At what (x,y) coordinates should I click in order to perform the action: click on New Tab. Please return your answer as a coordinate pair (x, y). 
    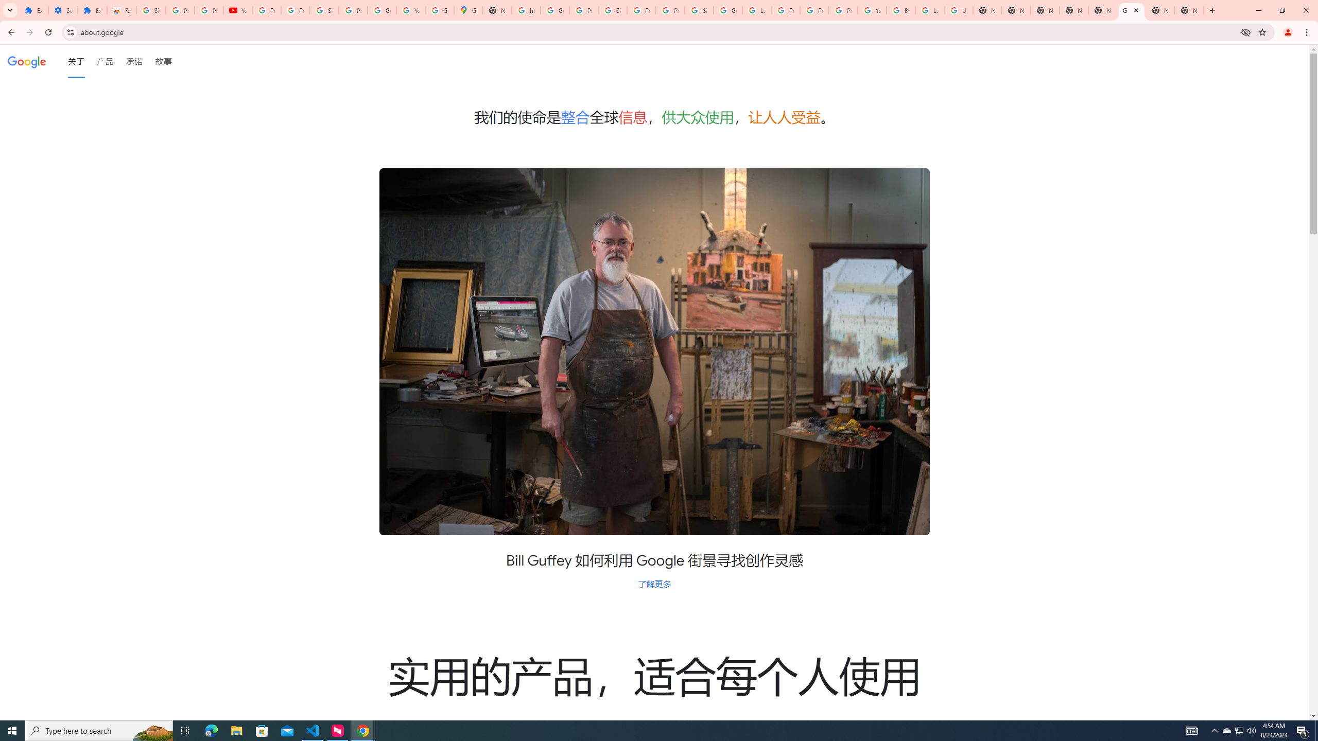
    Looking at the image, I should click on (1045, 10).